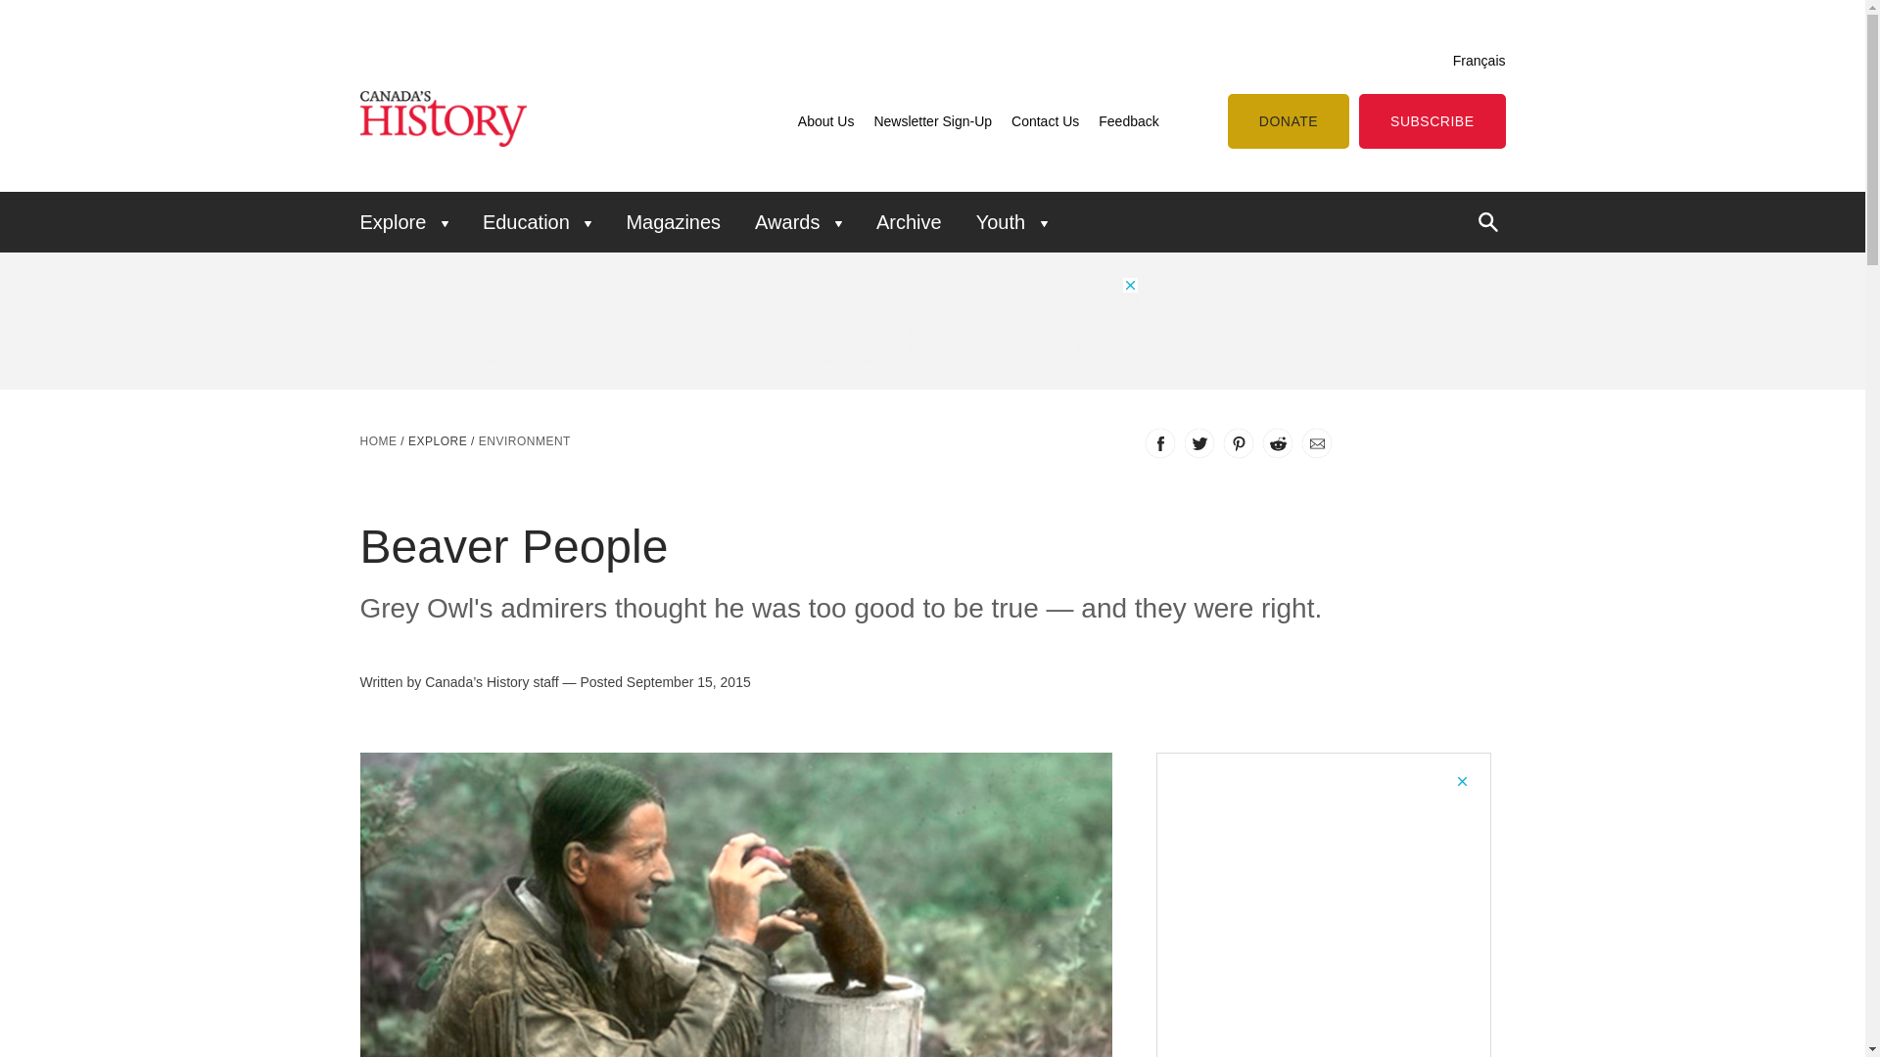  Describe the element at coordinates (826, 120) in the screenshot. I see `About Us` at that location.